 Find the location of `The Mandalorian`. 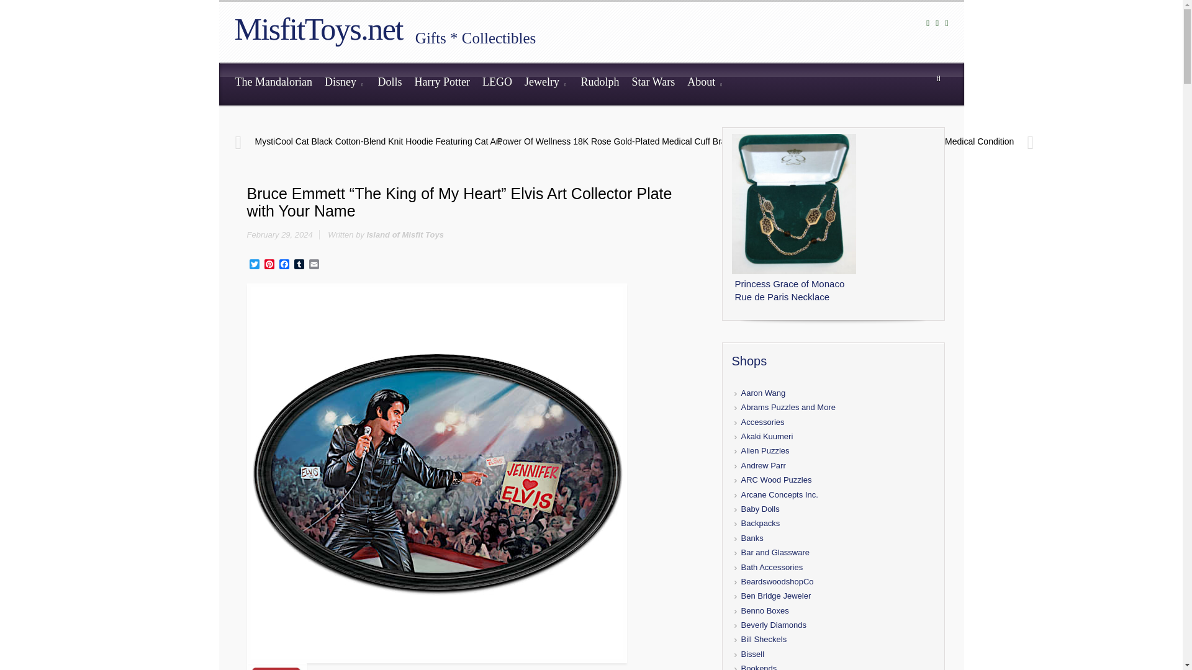

The Mandalorian is located at coordinates (273, 83).